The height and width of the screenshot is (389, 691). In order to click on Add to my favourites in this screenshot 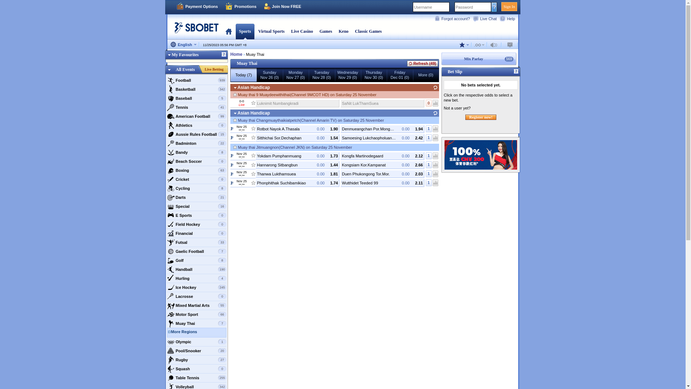, I will do `click(253, 173)`.